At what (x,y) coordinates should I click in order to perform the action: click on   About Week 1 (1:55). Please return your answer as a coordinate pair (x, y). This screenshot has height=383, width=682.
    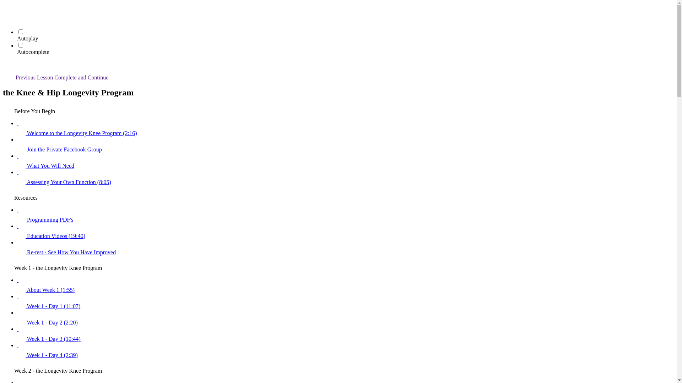
    Looking at the image, I should click on (345, 285).